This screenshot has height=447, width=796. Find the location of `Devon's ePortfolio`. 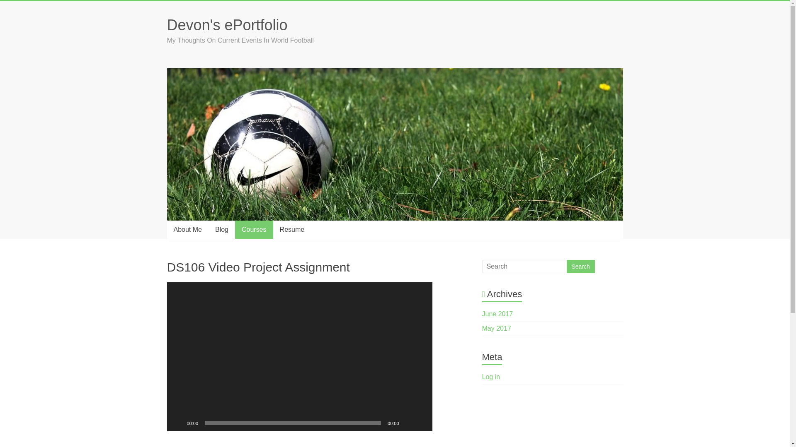

Devon's ePortfolio is located at coordinates (227, 25).